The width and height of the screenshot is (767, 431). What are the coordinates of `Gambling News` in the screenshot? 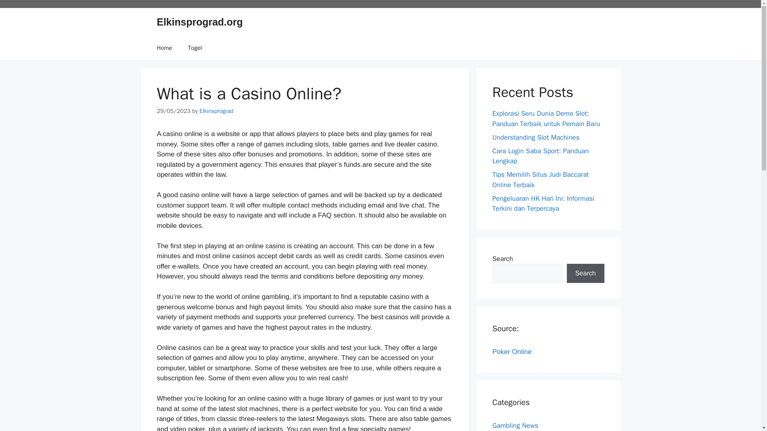 It's located at (515, 425).